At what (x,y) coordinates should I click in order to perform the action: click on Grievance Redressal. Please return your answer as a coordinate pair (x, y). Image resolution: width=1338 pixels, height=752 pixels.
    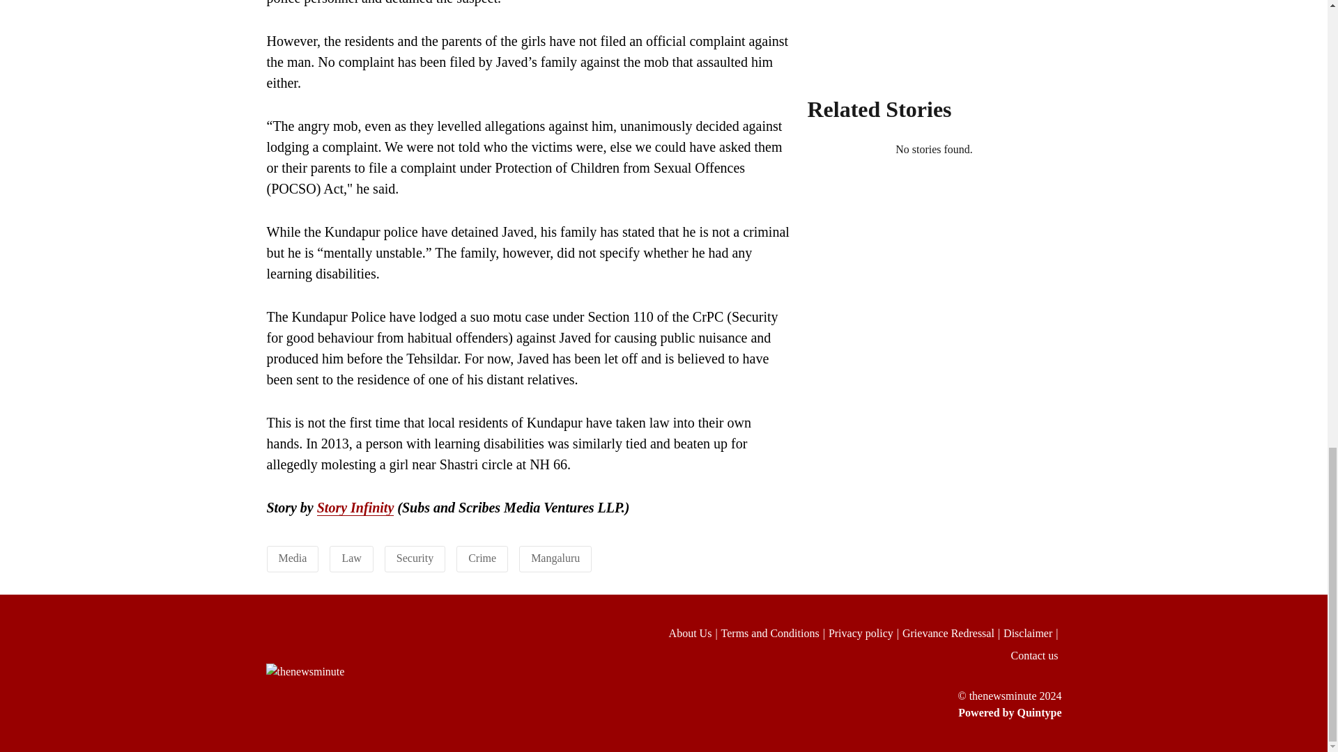
    Looking at the image, I should click on (953, 634).